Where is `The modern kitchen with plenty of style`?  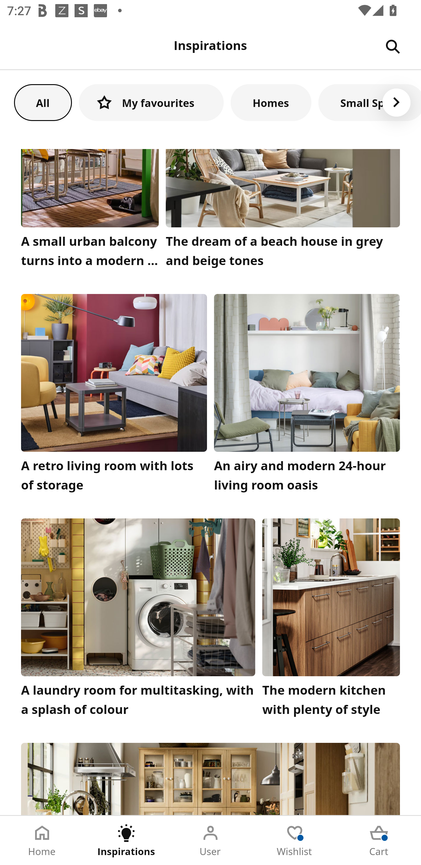
The modern kitchen with plenty of style is located at coordinates (331, 620).